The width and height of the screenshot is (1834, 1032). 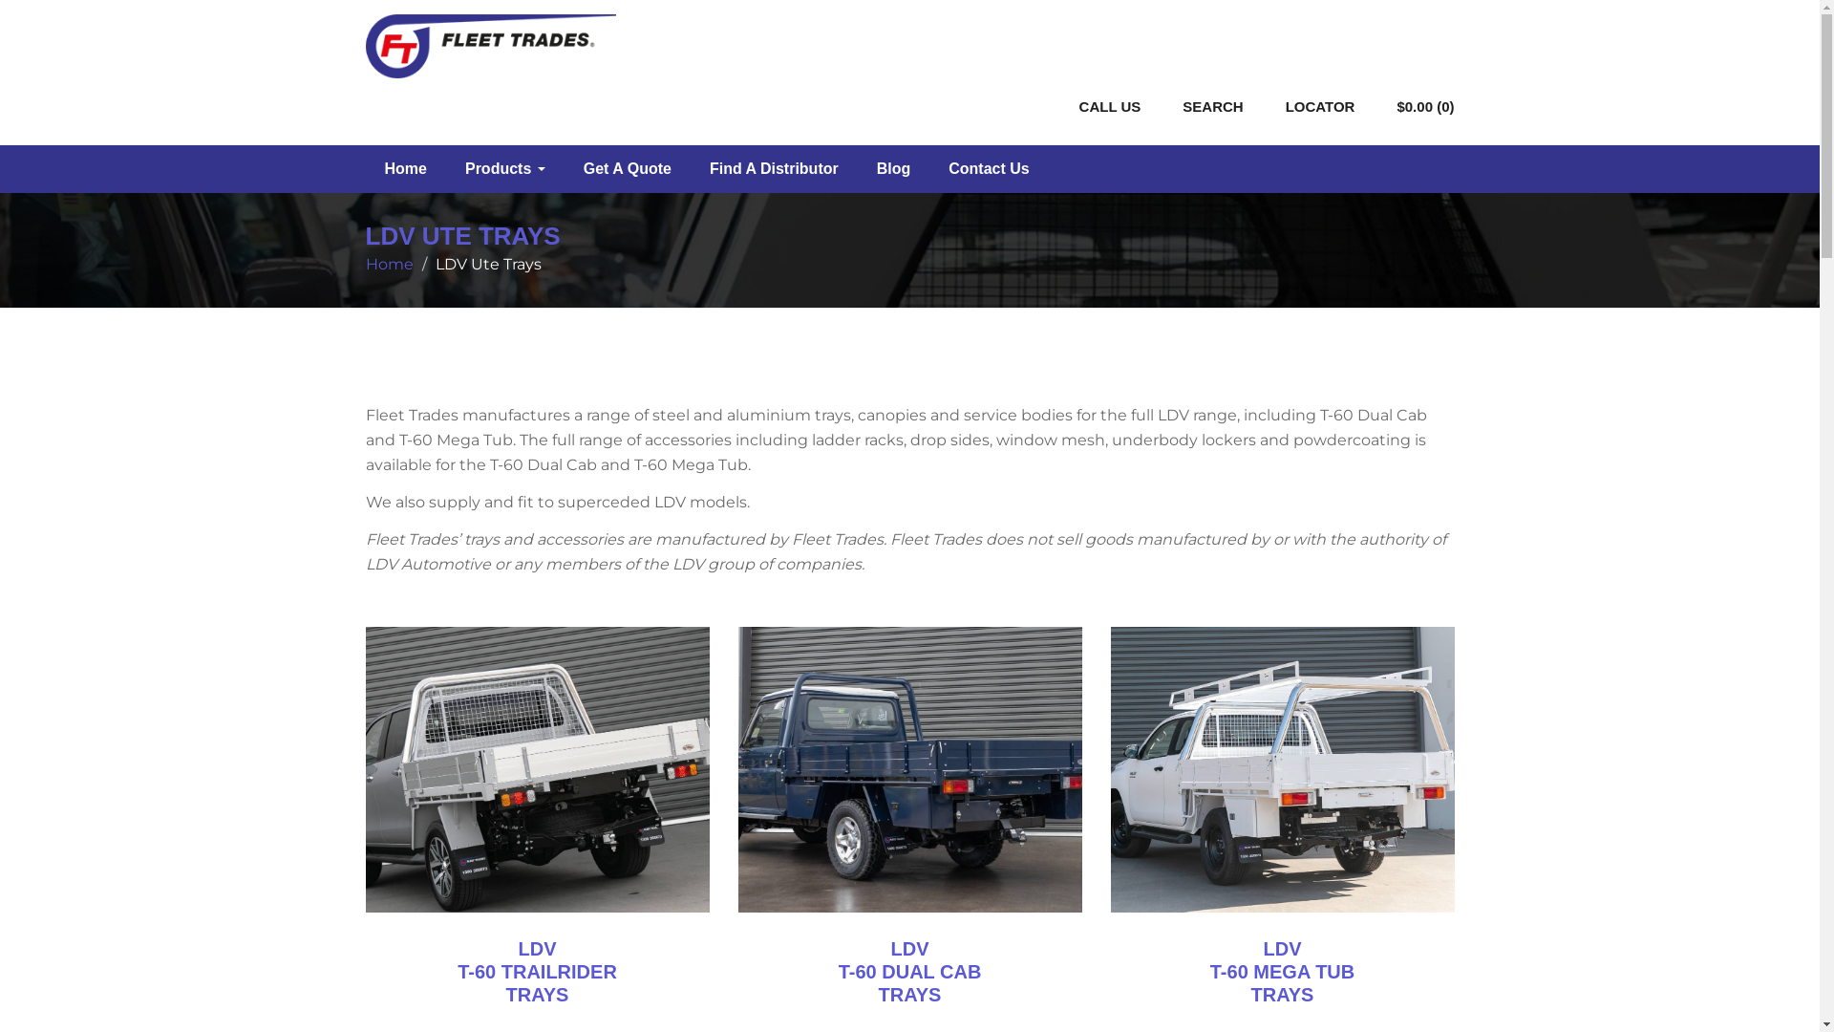 I want to click on LDV
T-60 TRAILRIDER
TRAYS, so click(x=537, y=972).